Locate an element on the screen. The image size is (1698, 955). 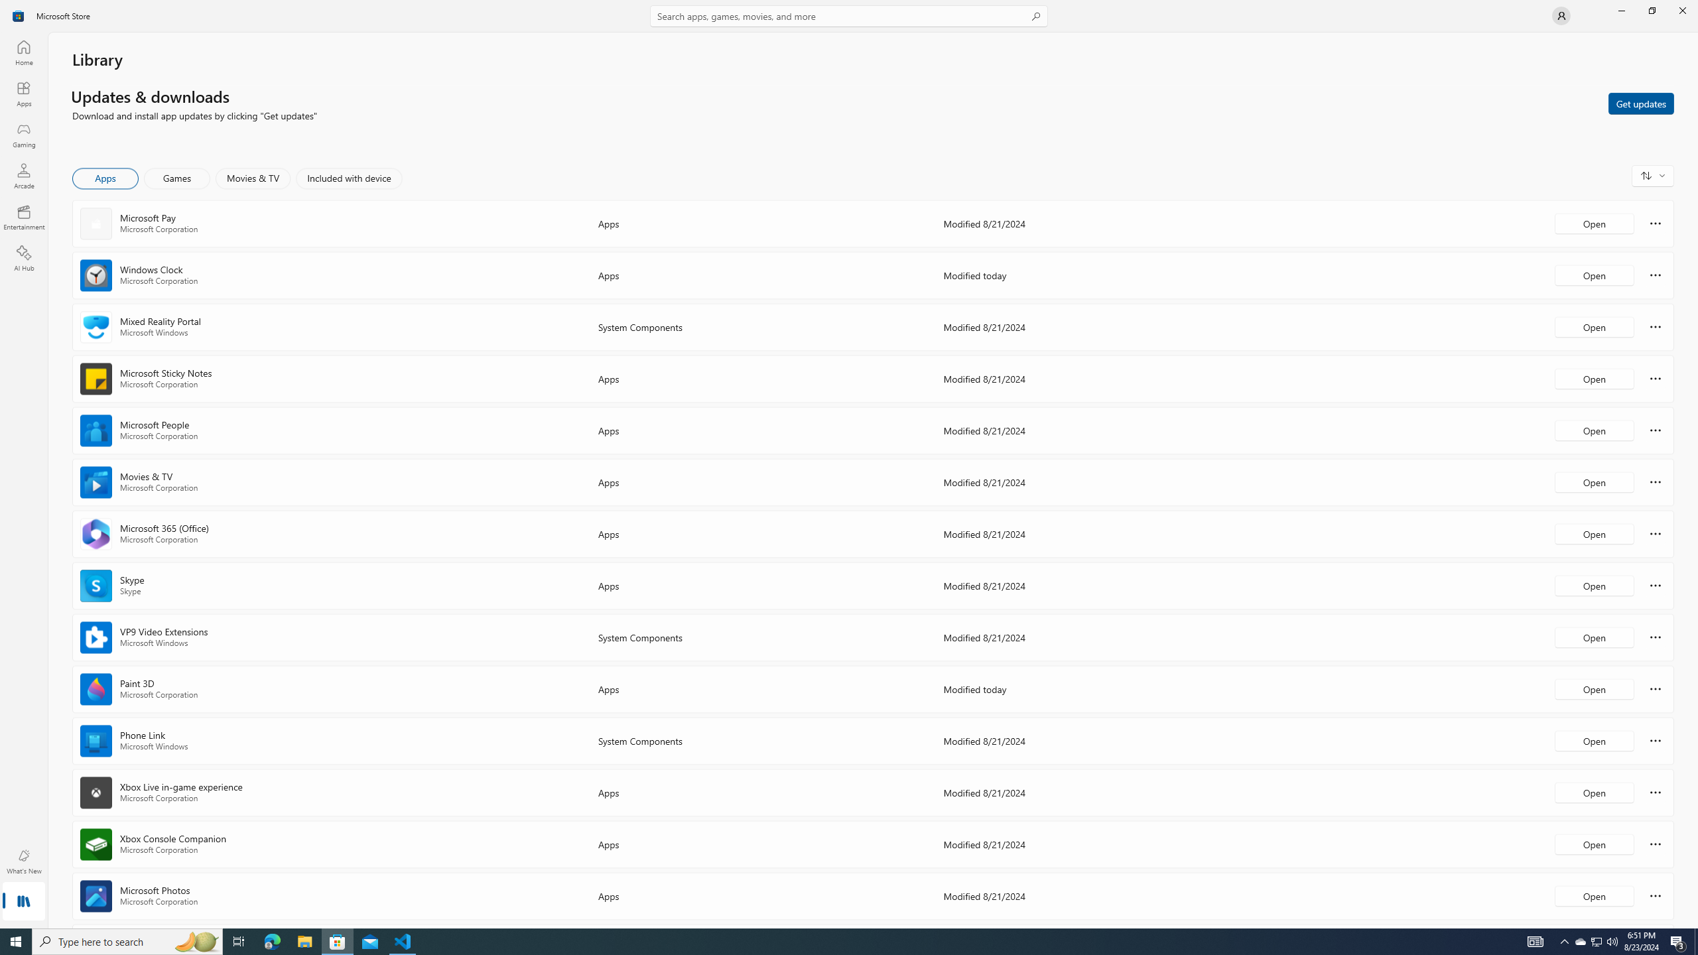
AutomationID: NavigationControl is located at coordinates (849, 464).